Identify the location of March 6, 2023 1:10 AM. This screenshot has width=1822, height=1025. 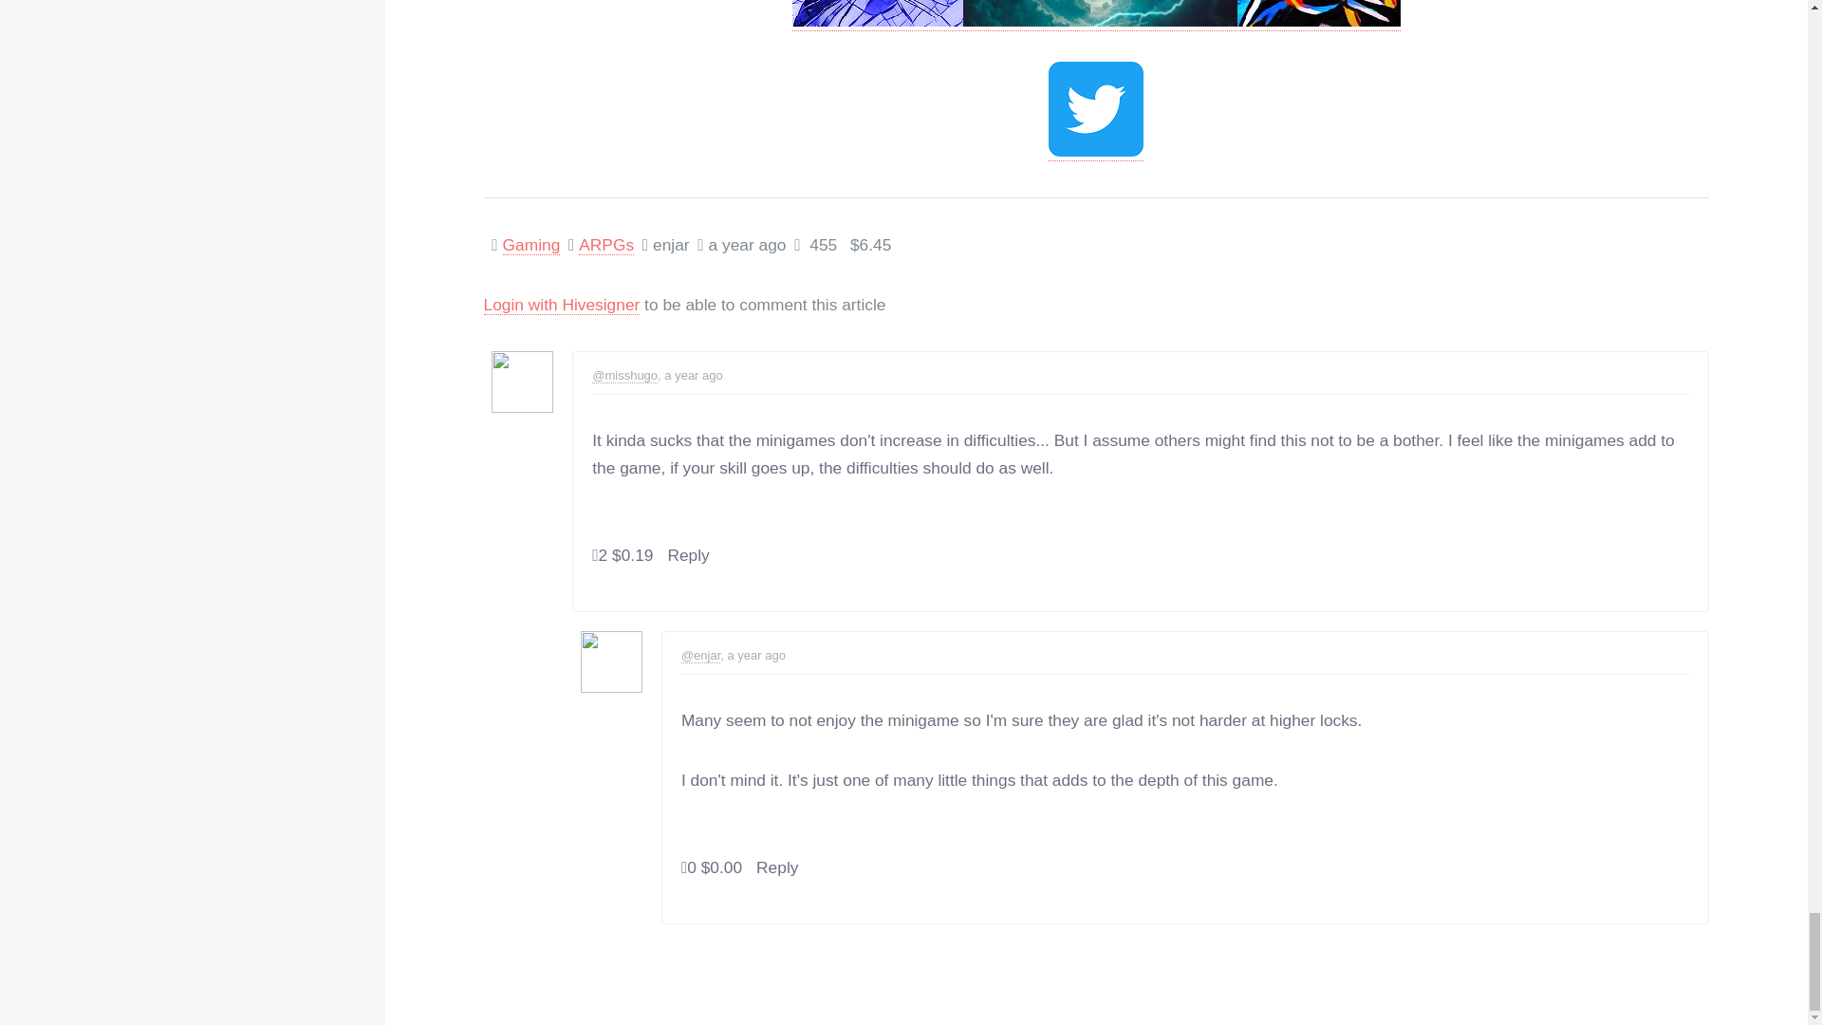
(748, 245).